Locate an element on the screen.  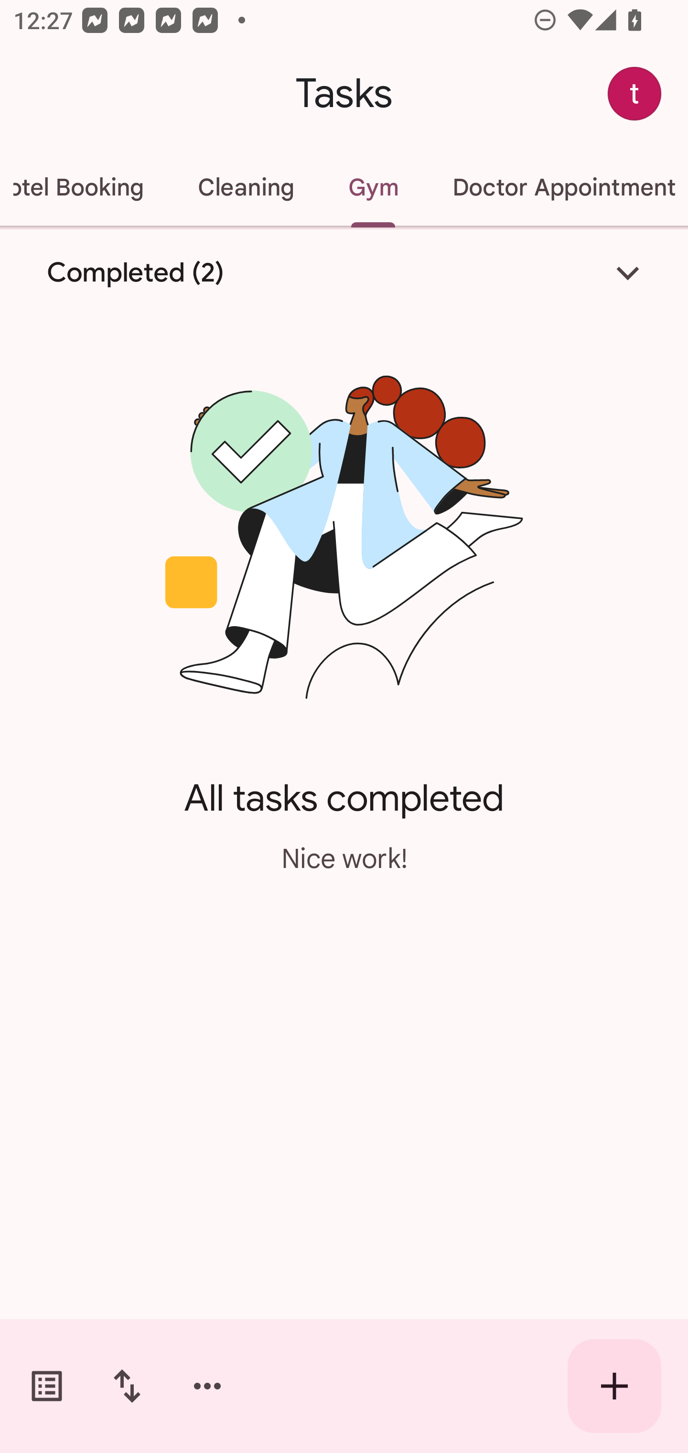
Hotel Booking is located at coordinates (85, 187).